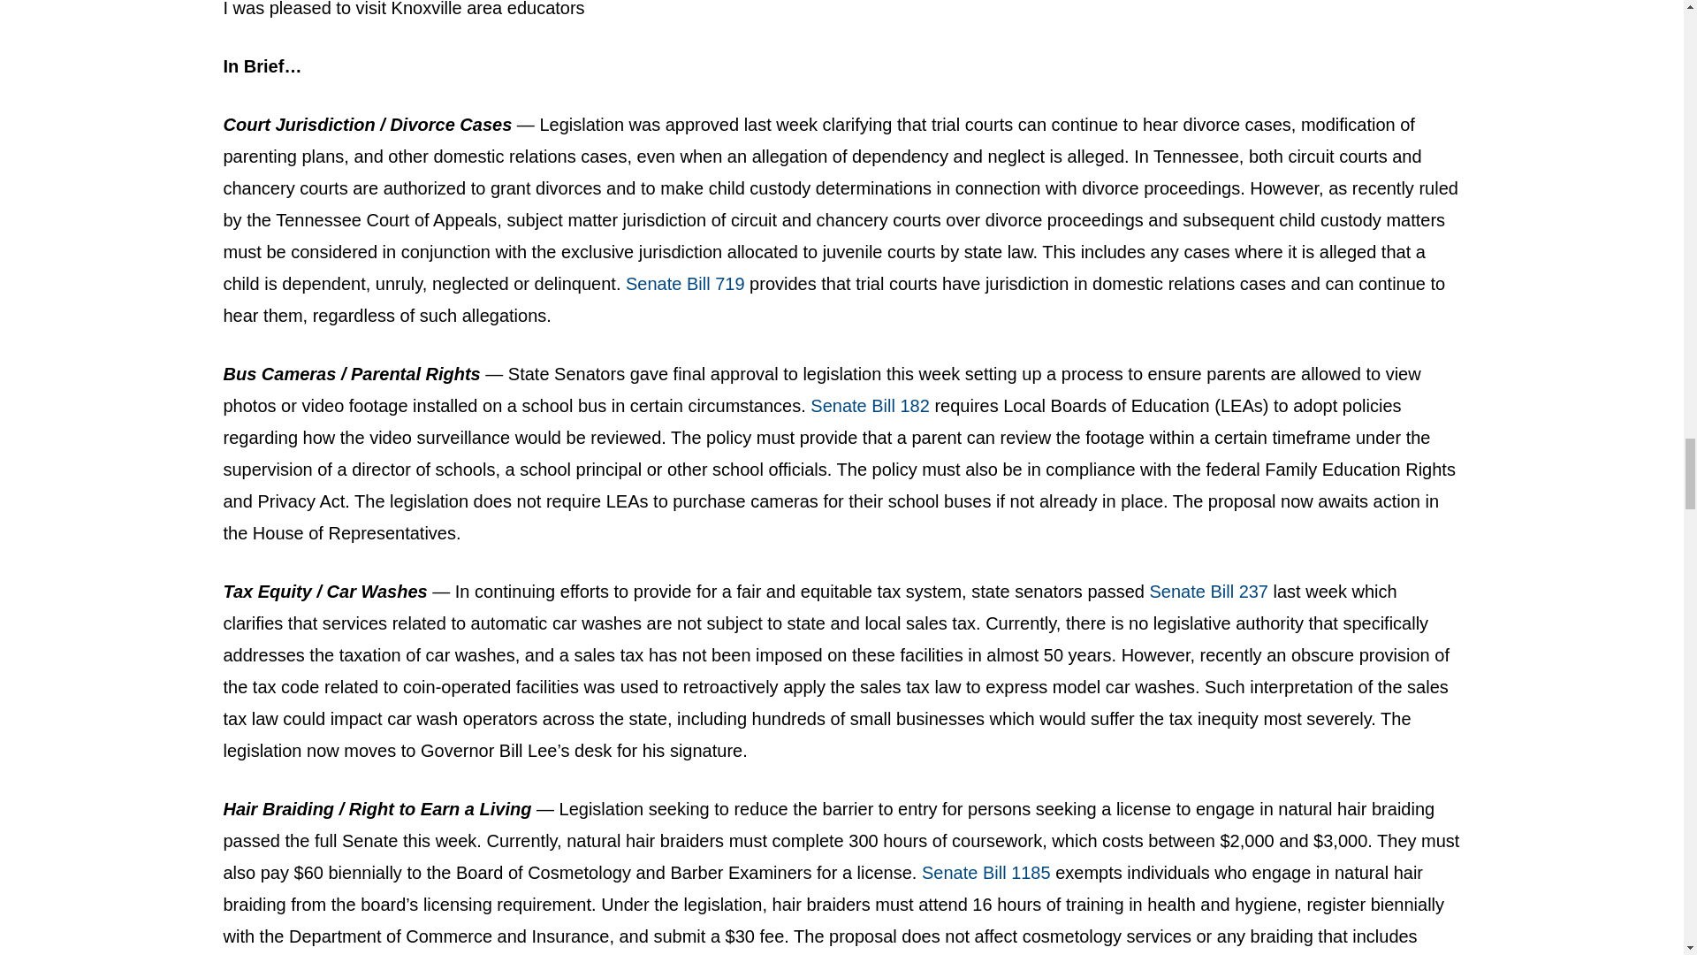 This screenshot has width=1697, height=955. What do you see at coordinates (870, 405) in the screenshot?
I see `Senate Bill 182` at bounding box center [870, 405].